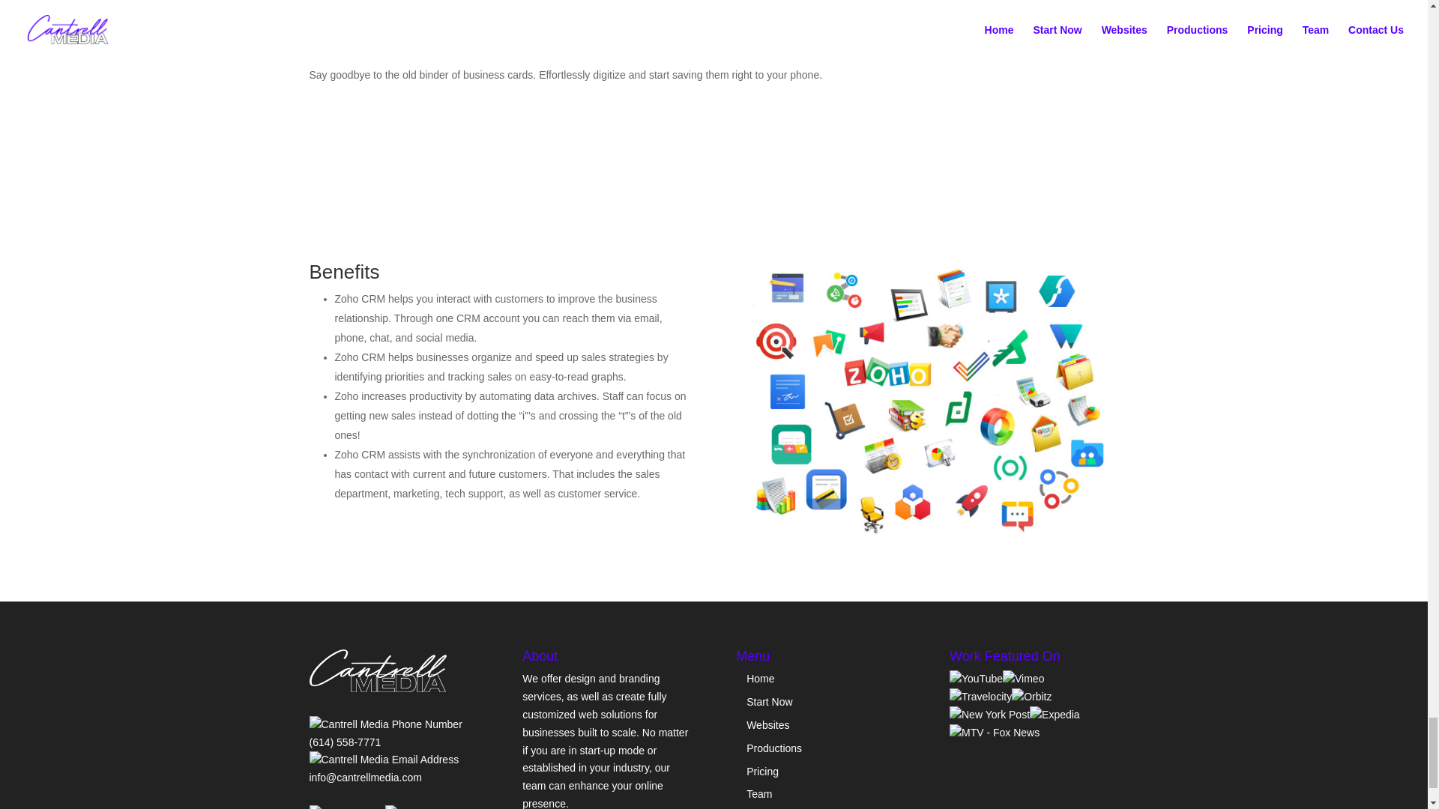  What do you see at coordinates (767, 725) in the screenshot?
I see `Websites` at bounding box center [767, 725].